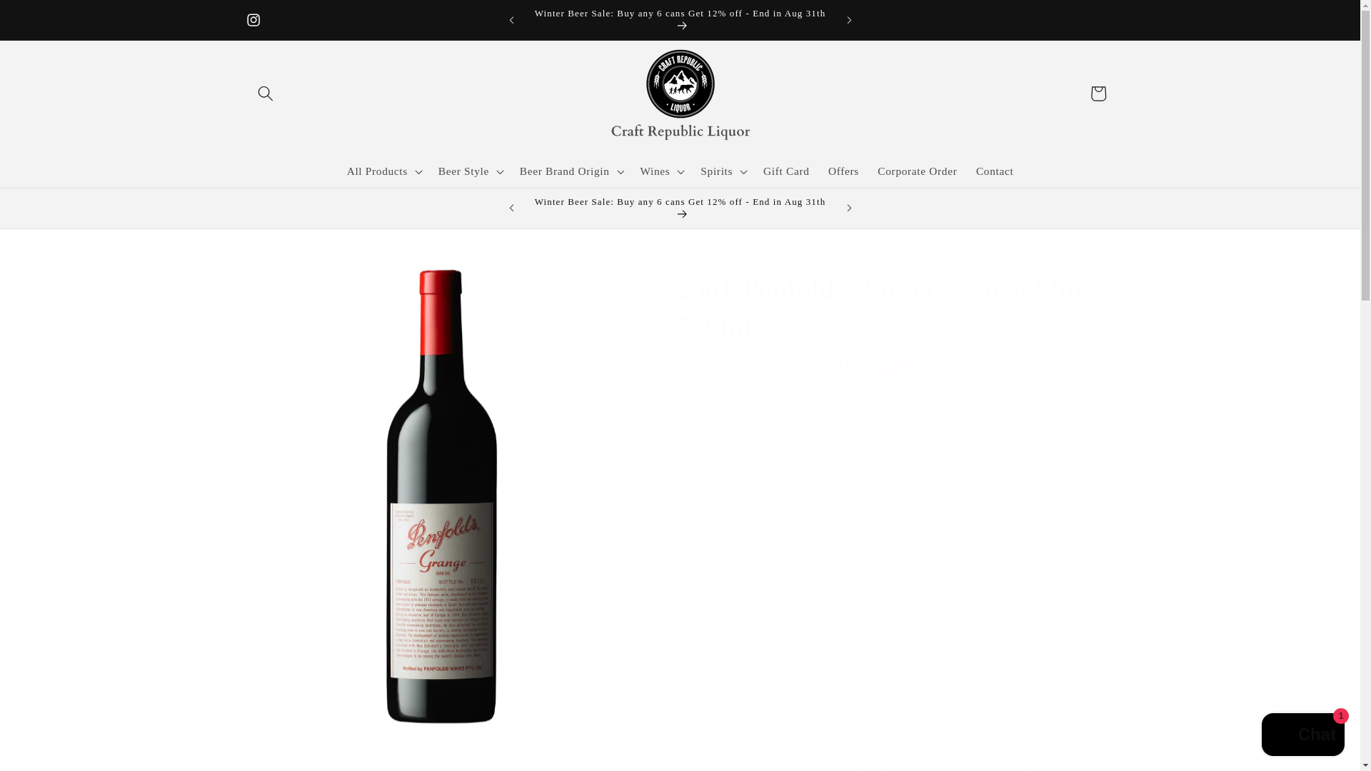 This screenshot has width=1371, height=771. What do you see at coordinates (47, 18) in the screenshot?
I see `Skip to content` at bounding box center [47, 18].